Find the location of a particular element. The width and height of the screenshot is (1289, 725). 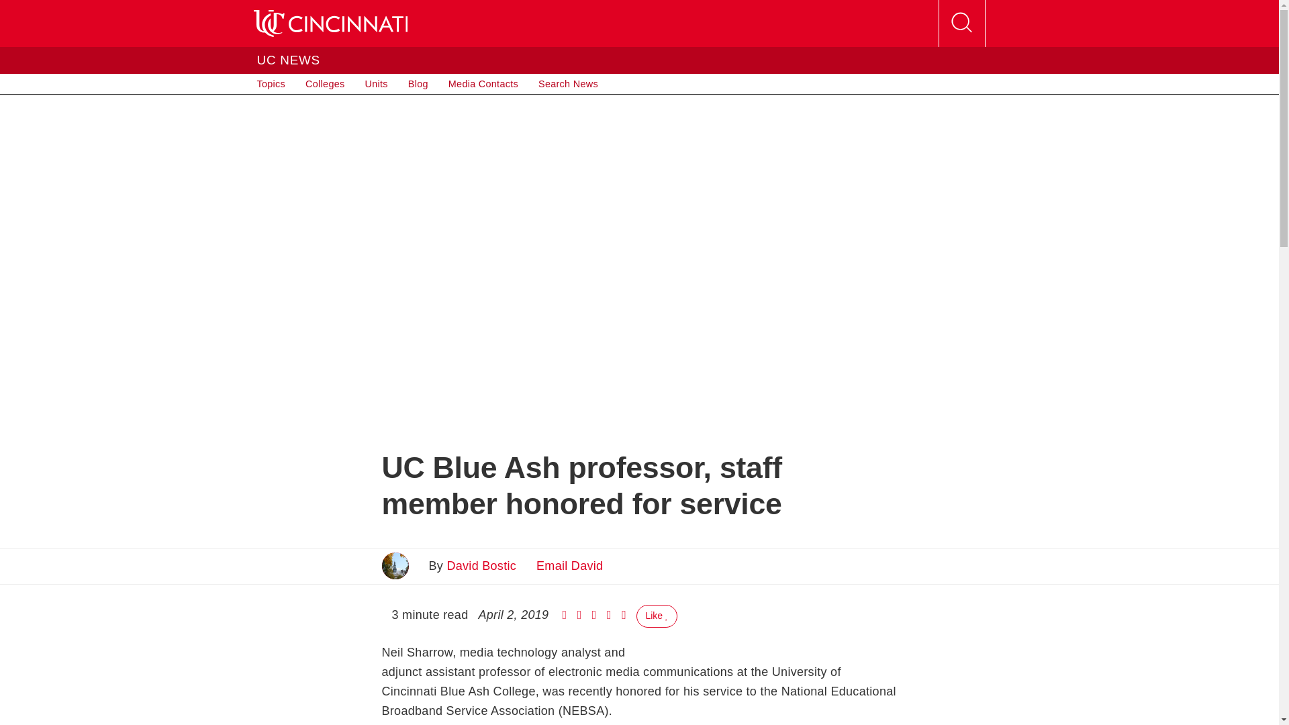

magnifying glass is located at coordinates (961, 23).